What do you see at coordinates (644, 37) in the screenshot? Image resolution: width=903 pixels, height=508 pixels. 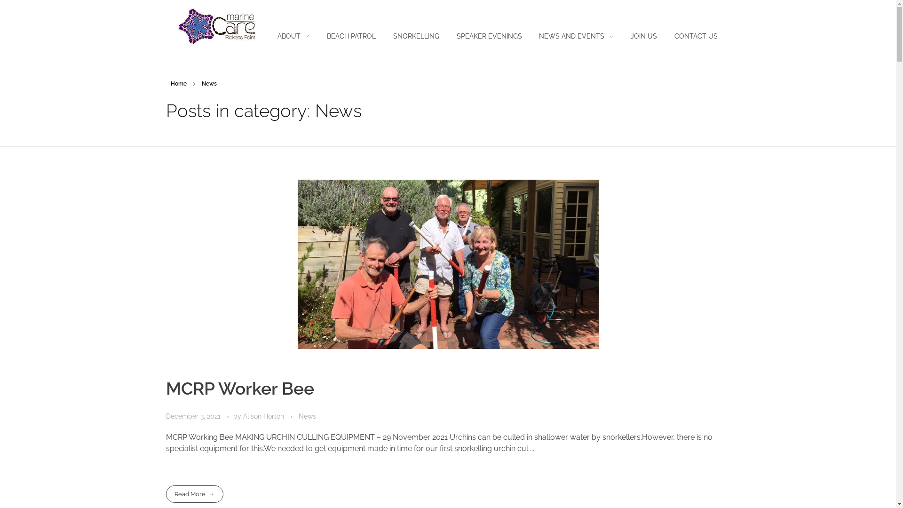 I see `JOIN US` at bounding box center [644, 37].